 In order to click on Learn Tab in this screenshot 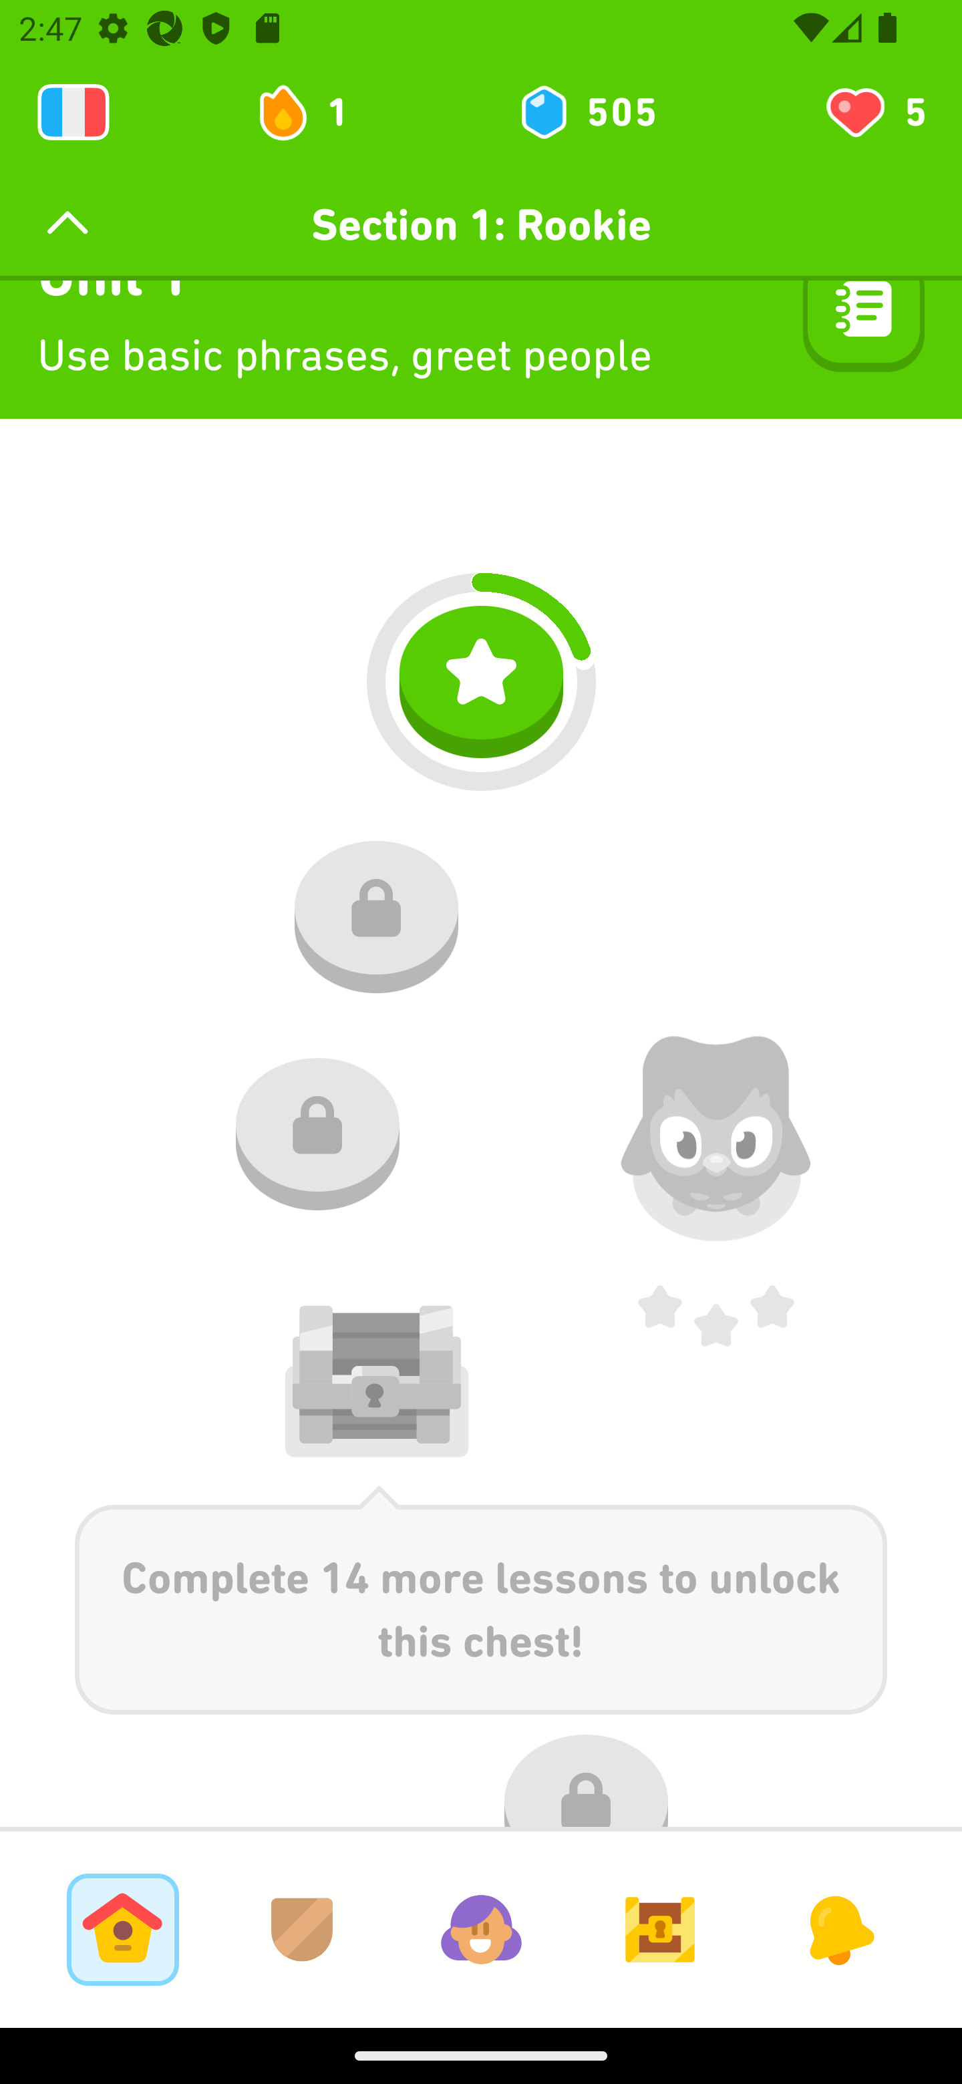, I will do `click(122, 1929)`.